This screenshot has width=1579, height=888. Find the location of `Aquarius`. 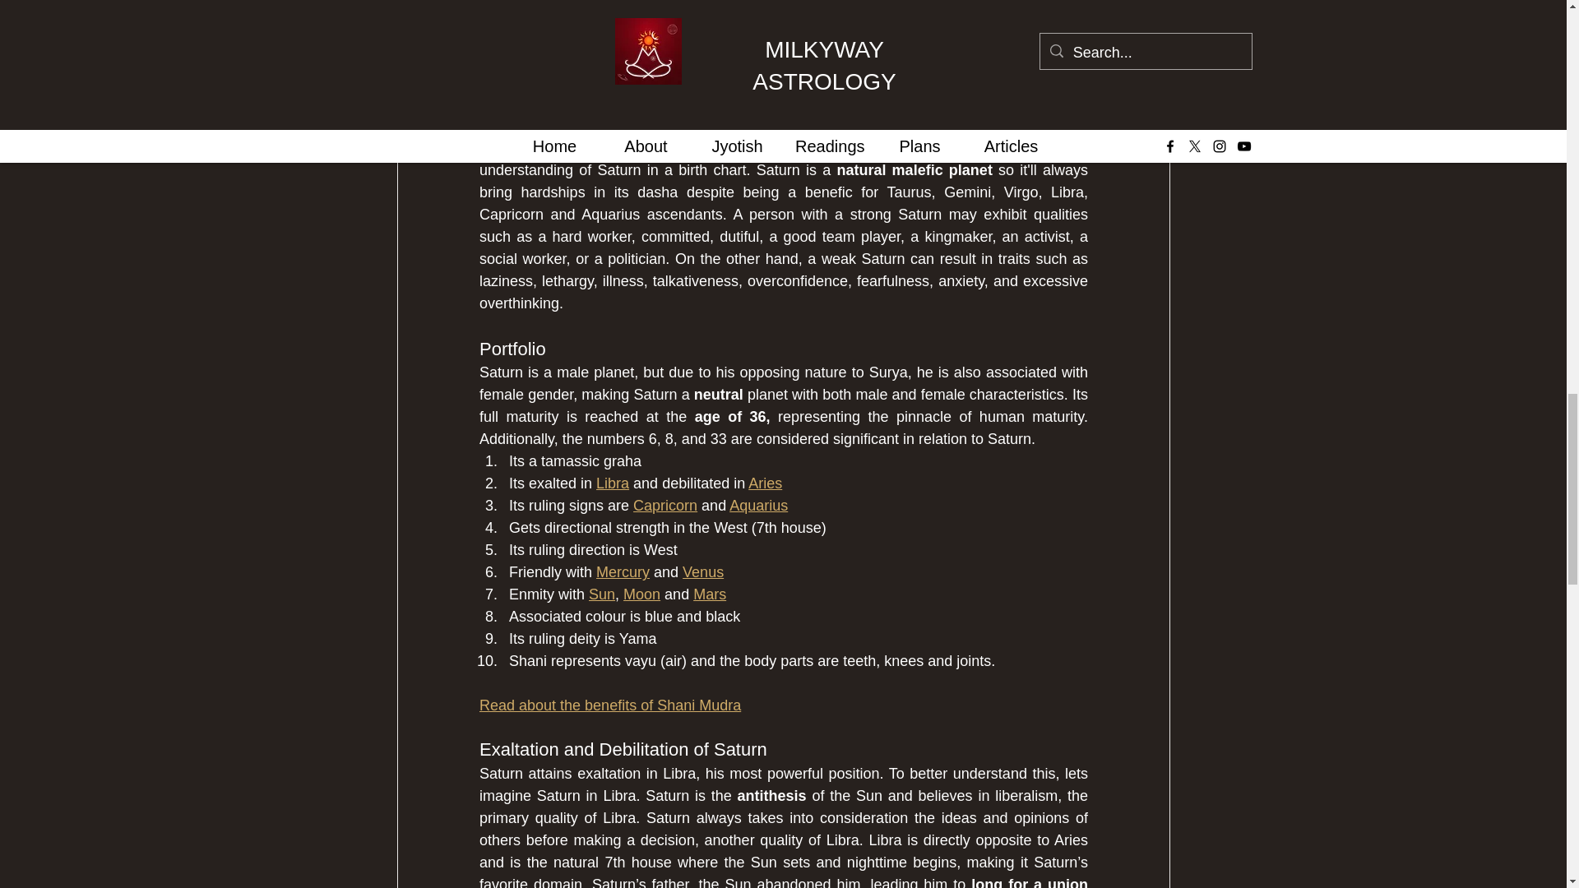

Aquarius is located at coordinates (758, 505).